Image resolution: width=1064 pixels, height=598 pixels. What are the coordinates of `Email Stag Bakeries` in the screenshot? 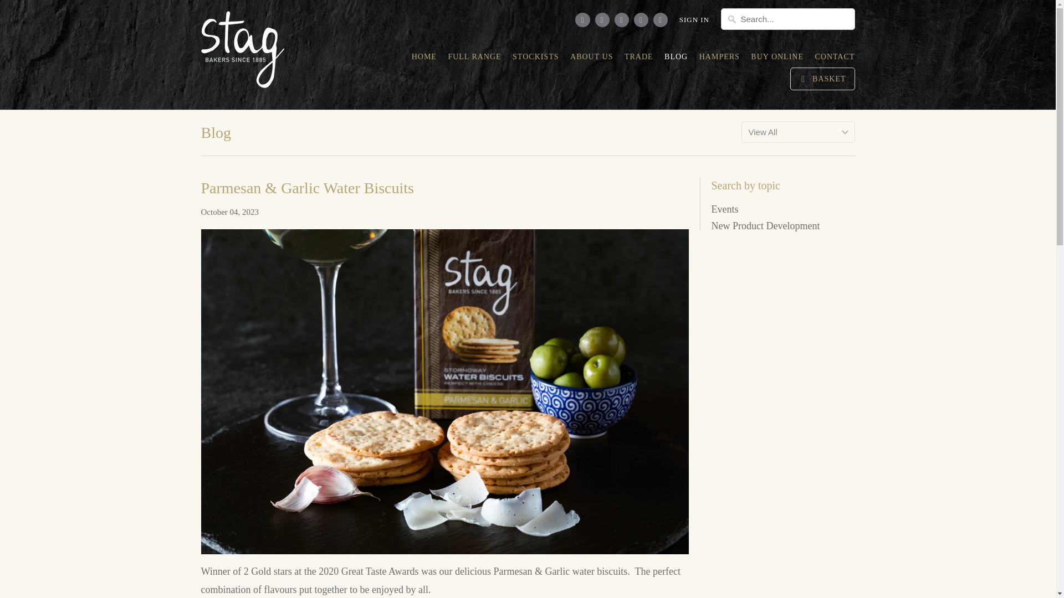 It's located at (661, 19).